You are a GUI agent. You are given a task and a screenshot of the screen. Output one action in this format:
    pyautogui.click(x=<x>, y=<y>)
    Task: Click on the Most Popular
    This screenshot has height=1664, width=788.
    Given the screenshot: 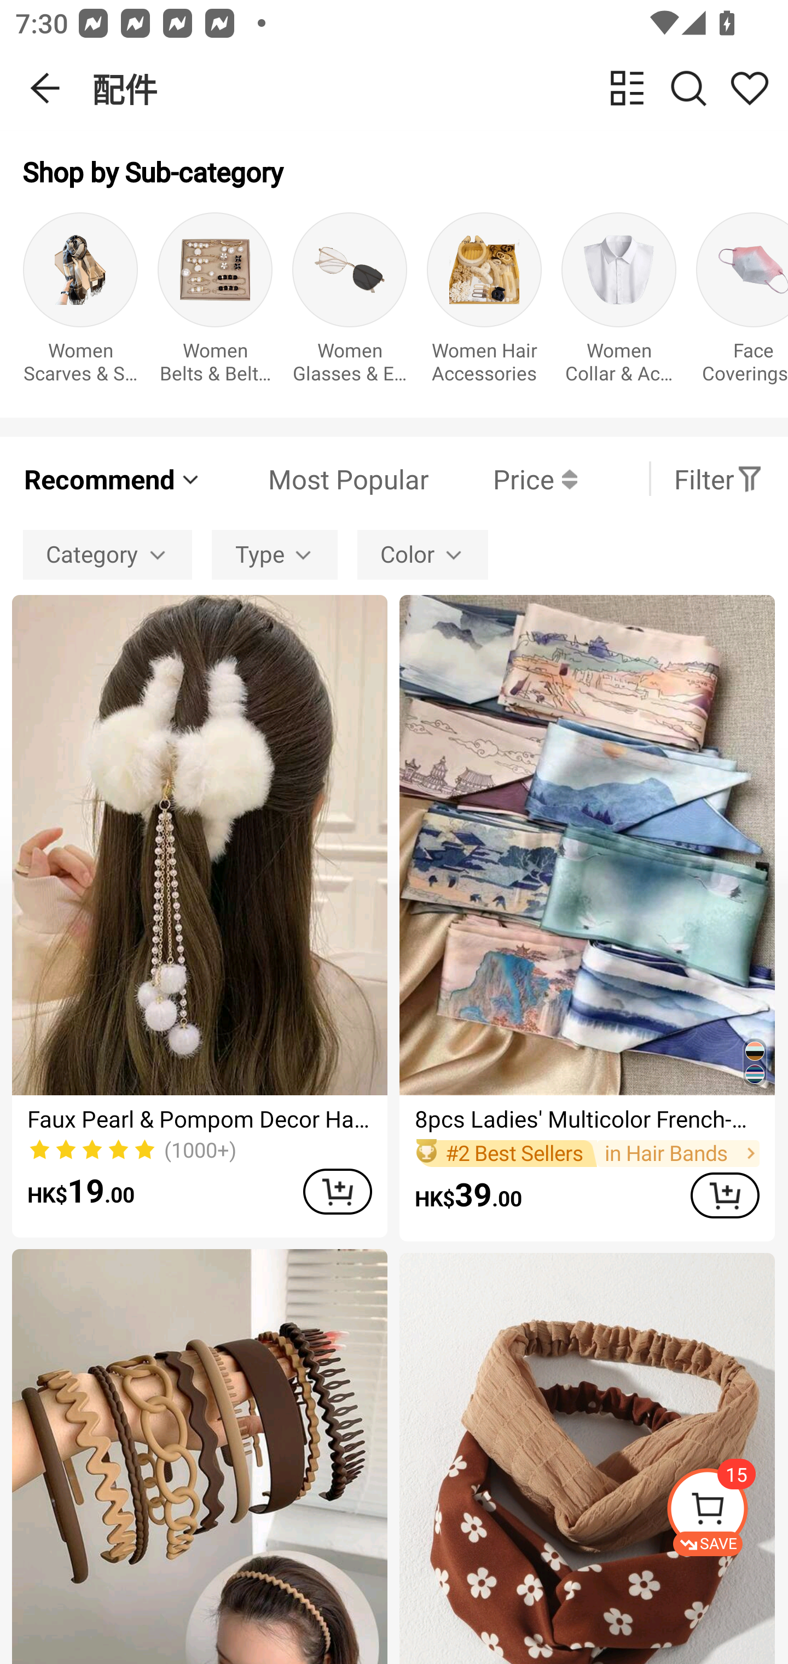 What is the action you would take?
    pyautogui.click(x=316, y=478)
    